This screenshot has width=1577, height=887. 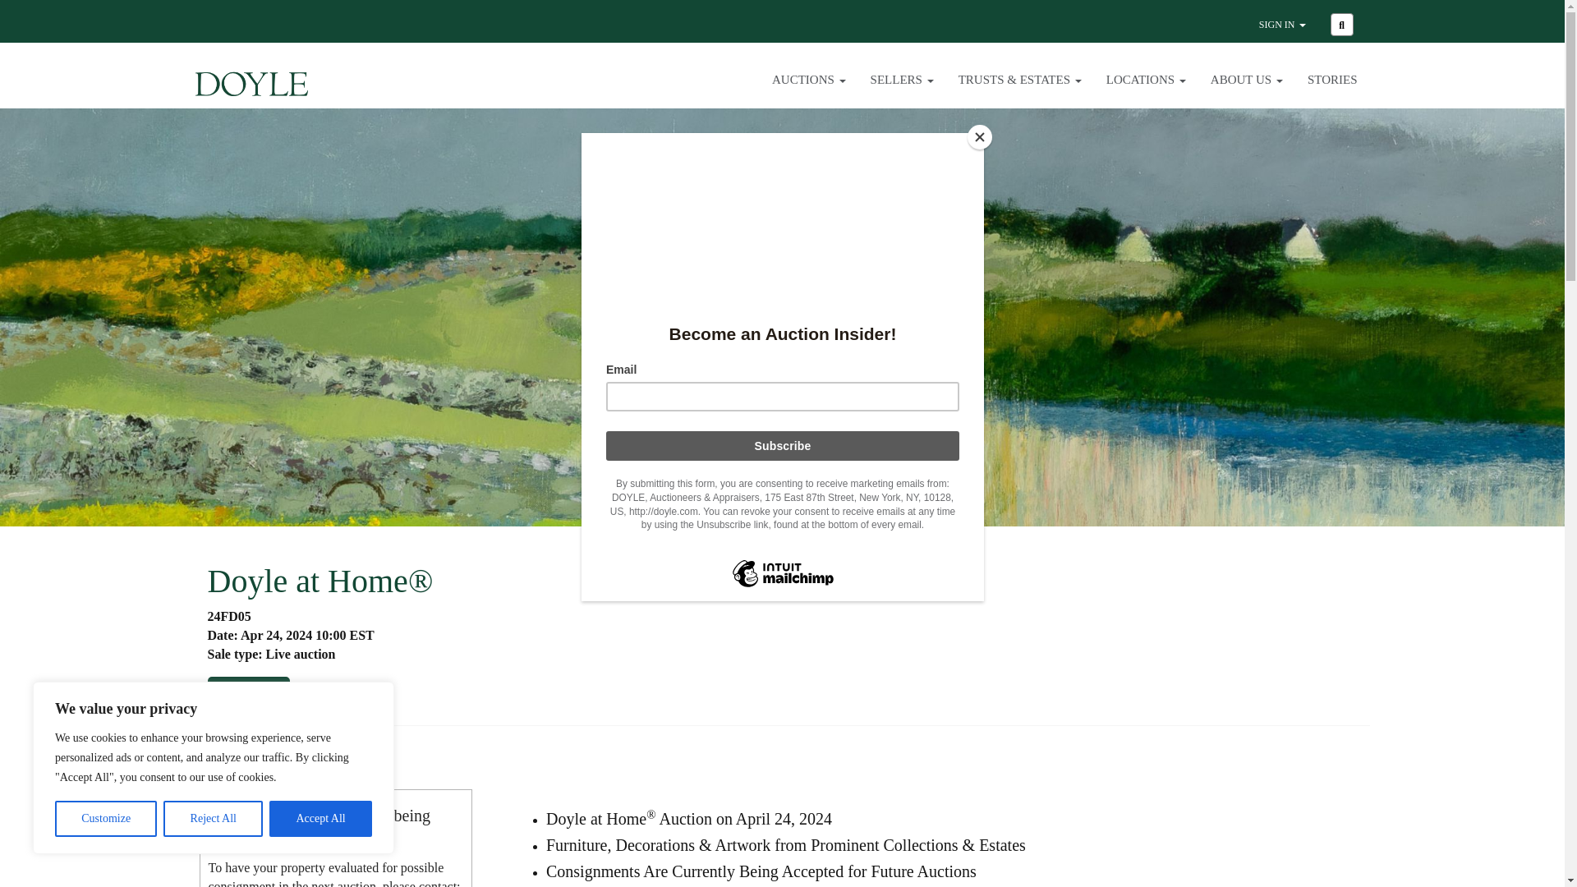 I want to click on SIGN IN, so click(x=1283, y=28).